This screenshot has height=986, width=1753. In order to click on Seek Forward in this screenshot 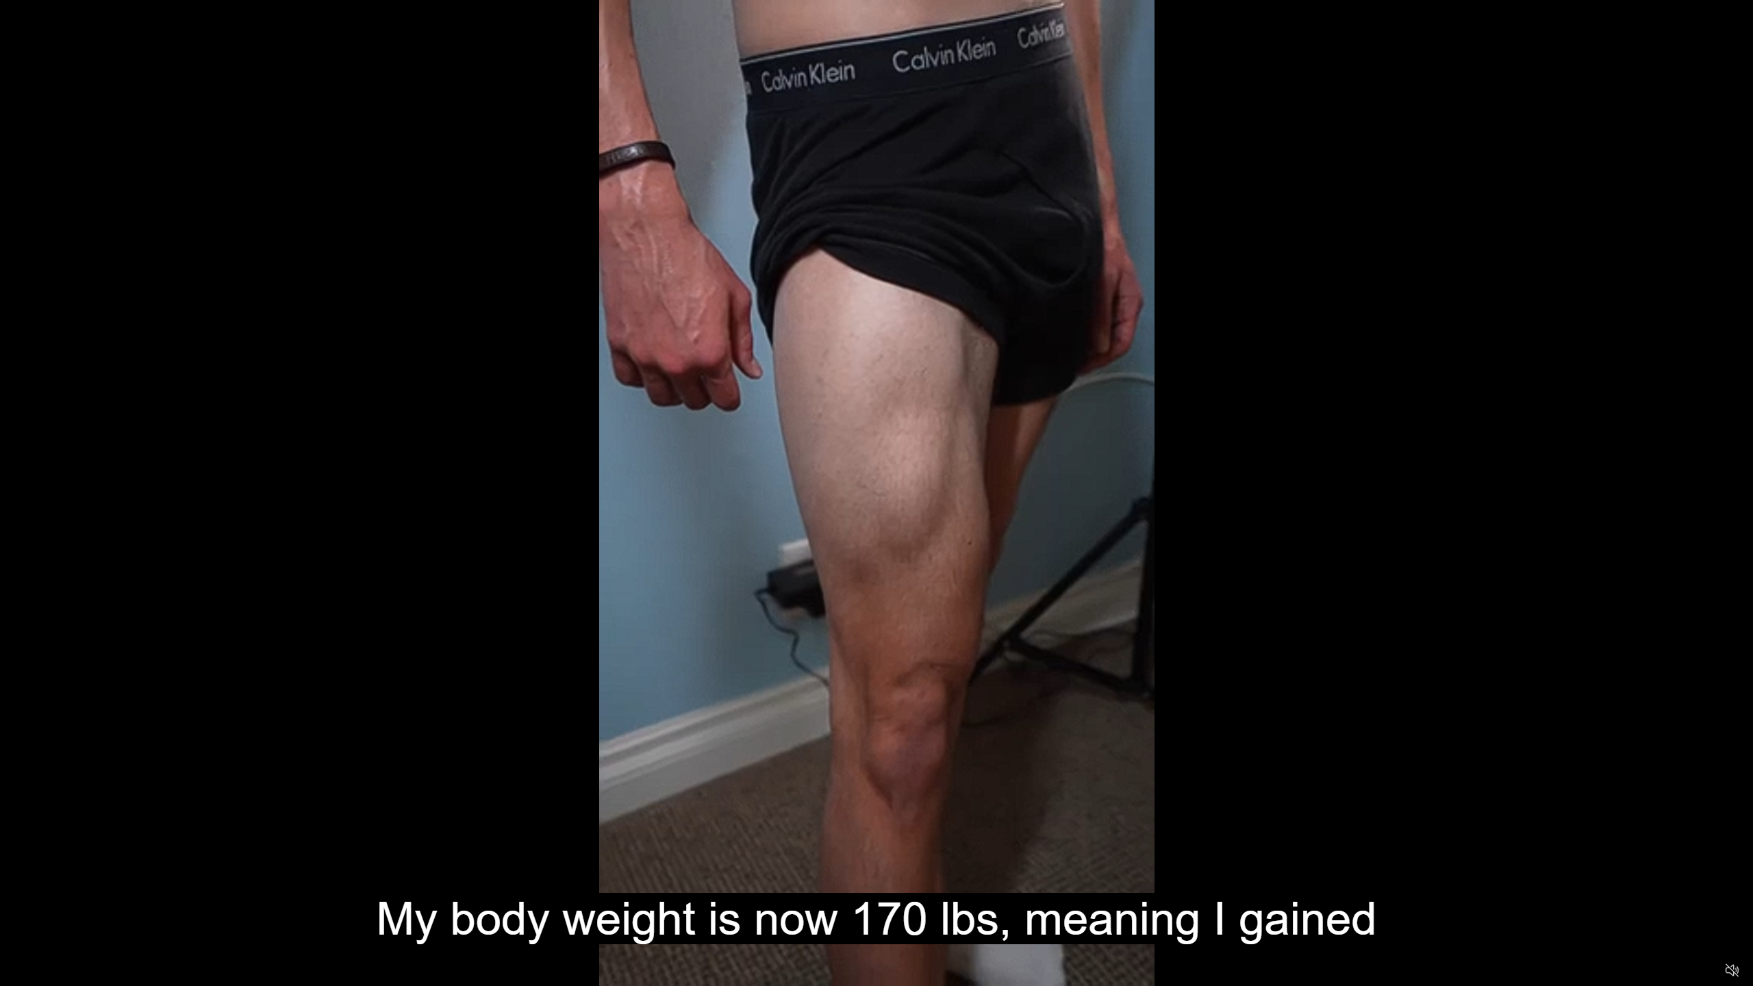, I will do `click(75, 971)`.